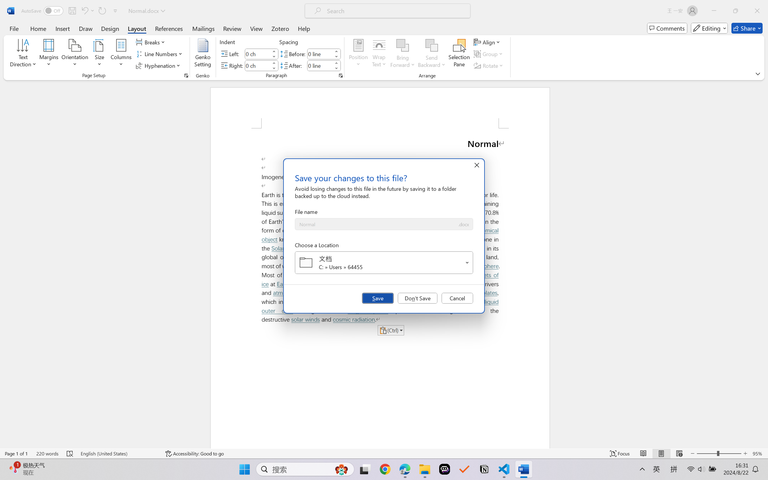 The height and width of the screenshot is (480, 768). I want to click on Class: NetUIScrollBar, so click(764, 264).